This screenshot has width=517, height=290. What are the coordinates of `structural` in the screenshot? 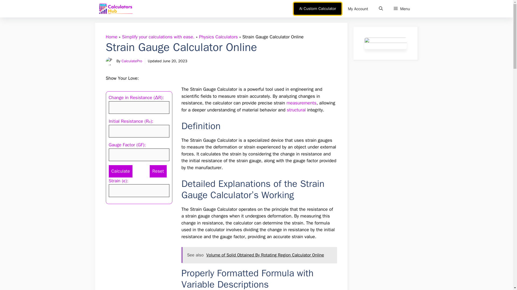 It's located at (296, 110).